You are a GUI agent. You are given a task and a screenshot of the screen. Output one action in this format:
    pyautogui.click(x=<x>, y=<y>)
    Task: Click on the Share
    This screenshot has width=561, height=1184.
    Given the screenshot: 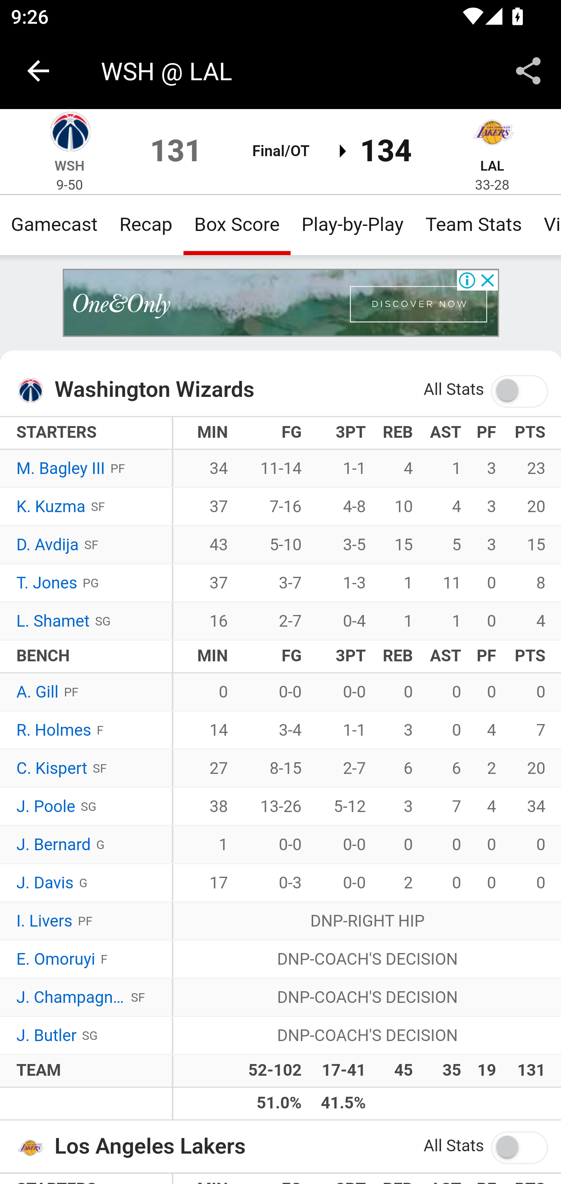 What is the action you would take?
    pyautogui.click(x=528, y=71)
    